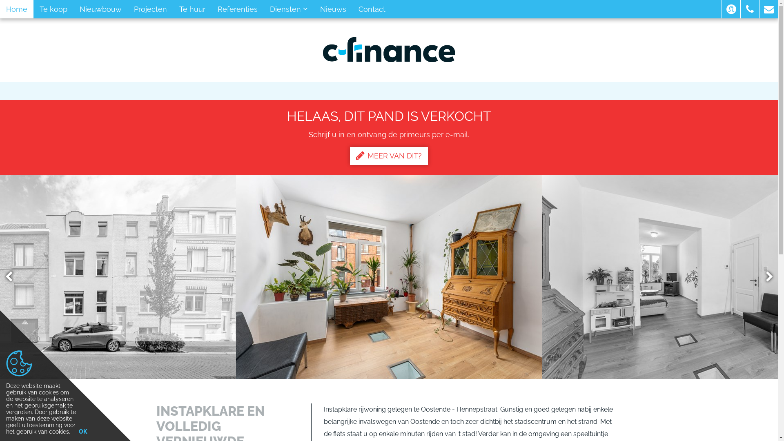 The image size is (784, 441). Describe the element at coordinates (150, 9) in the screenshot. I see `Projecten` at that location.